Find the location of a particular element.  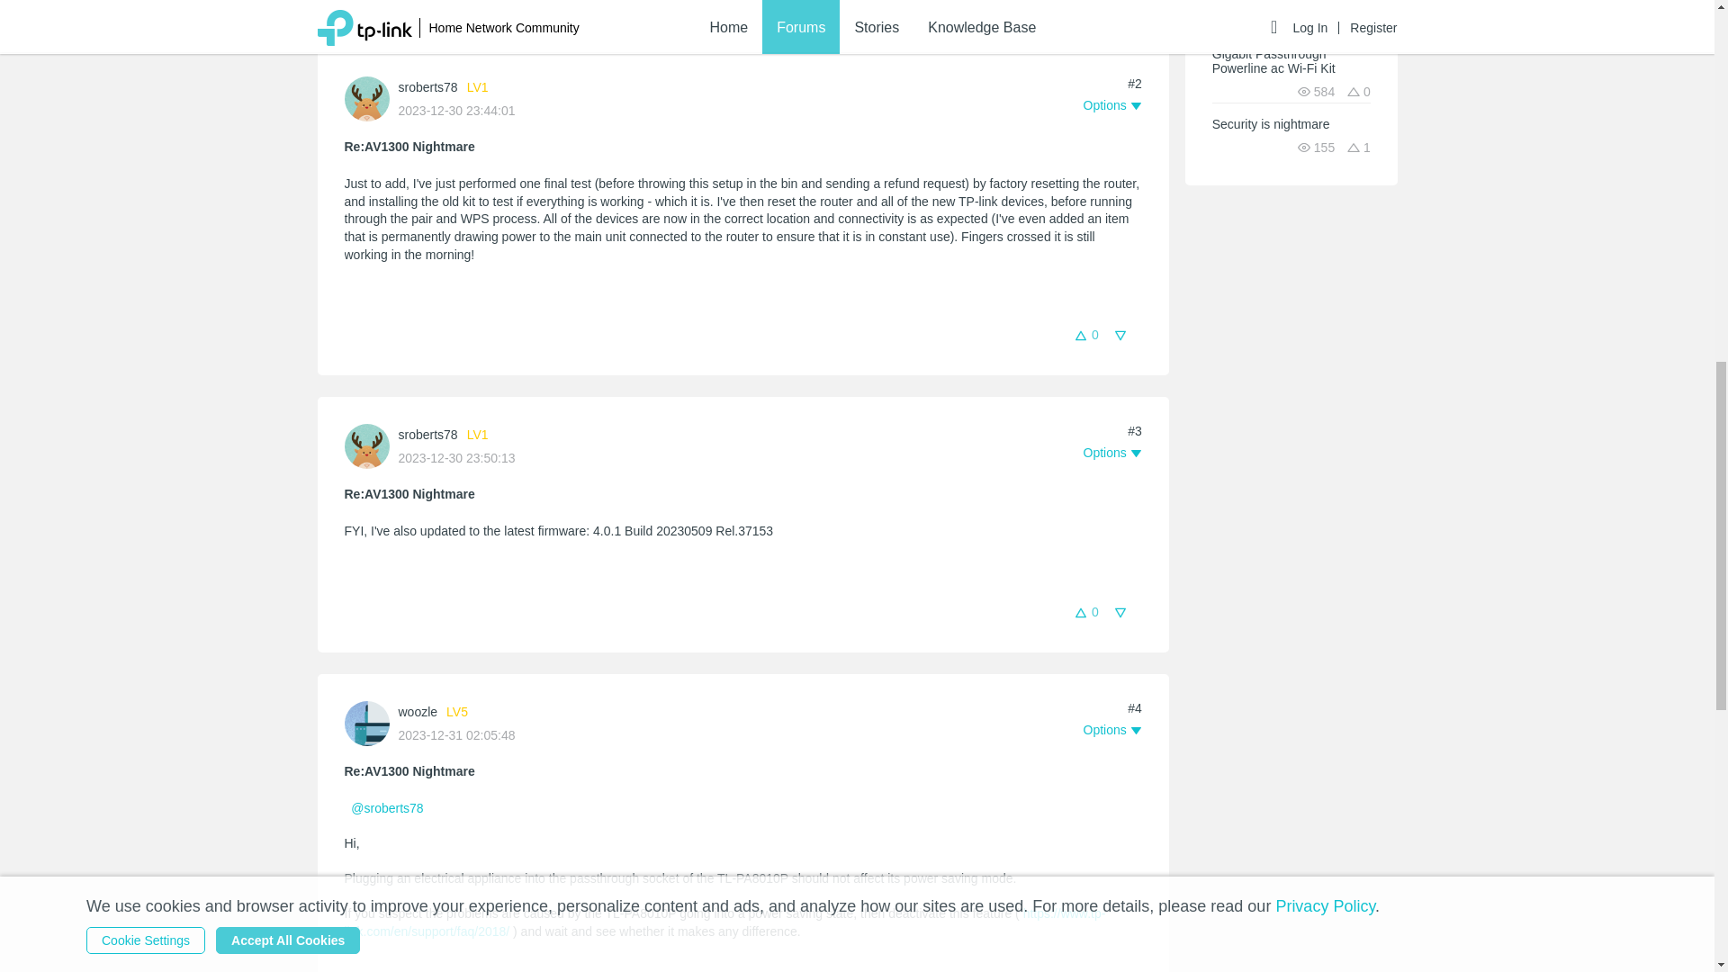

woozle is located at coordinates (417, 712).